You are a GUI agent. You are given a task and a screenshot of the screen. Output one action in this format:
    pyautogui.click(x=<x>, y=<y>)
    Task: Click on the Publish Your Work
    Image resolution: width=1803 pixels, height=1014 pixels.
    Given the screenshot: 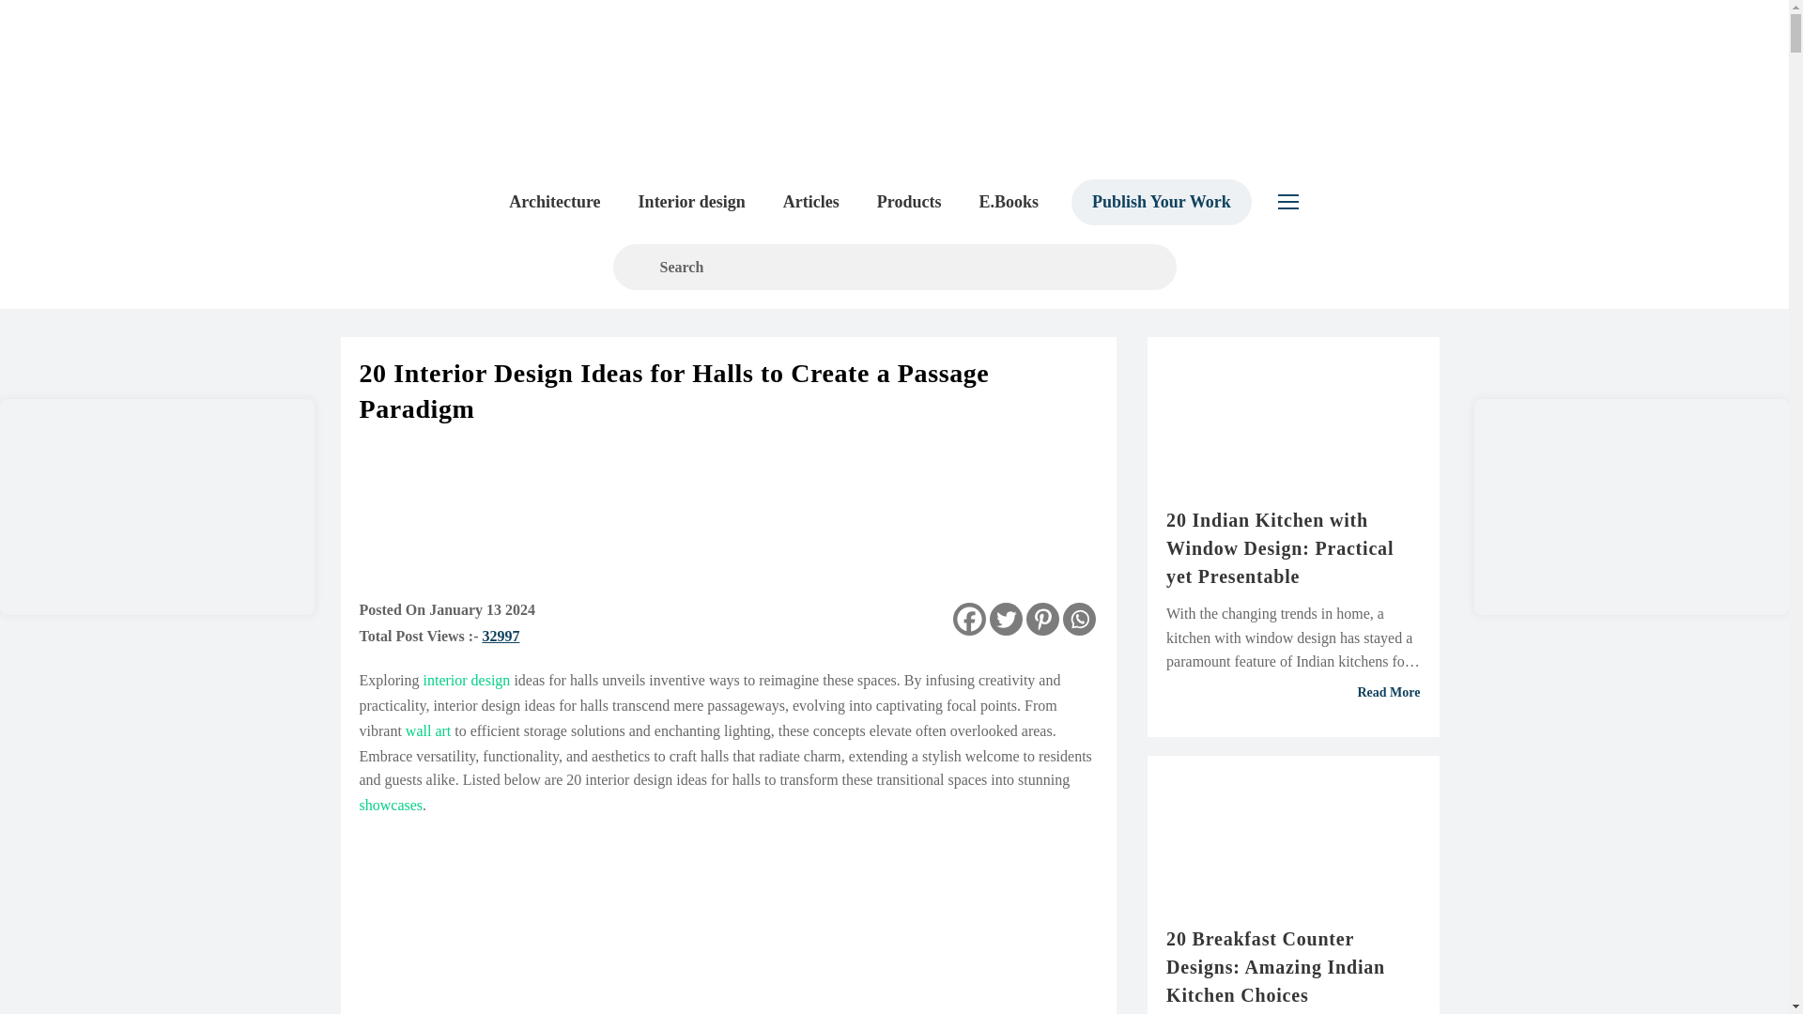 What is the action you would take?
    pyautogui.click(x=1161, y=201)
    